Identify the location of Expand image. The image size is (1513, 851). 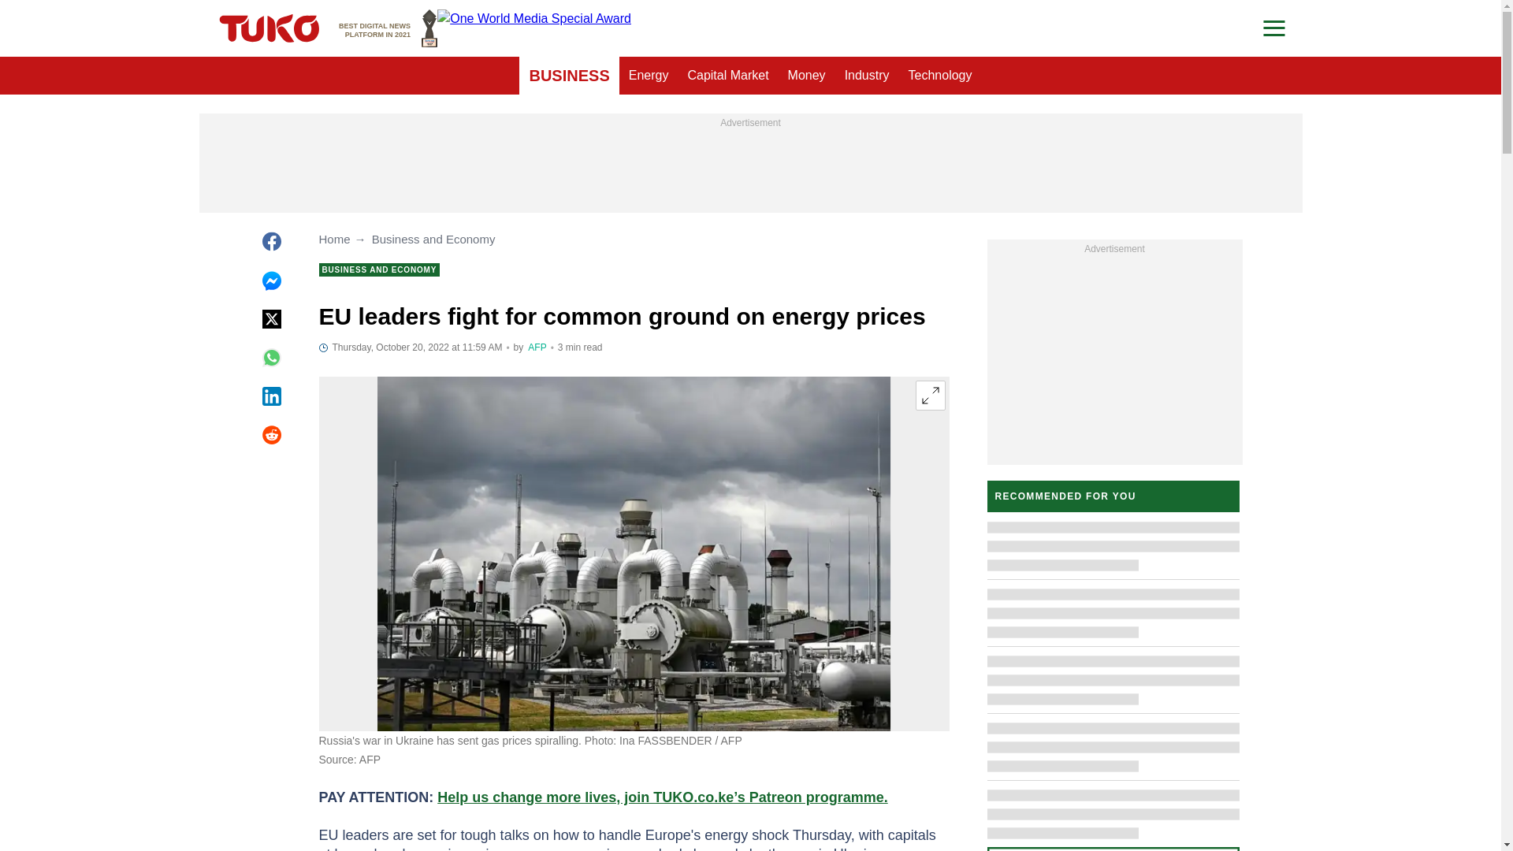
(930, 395).